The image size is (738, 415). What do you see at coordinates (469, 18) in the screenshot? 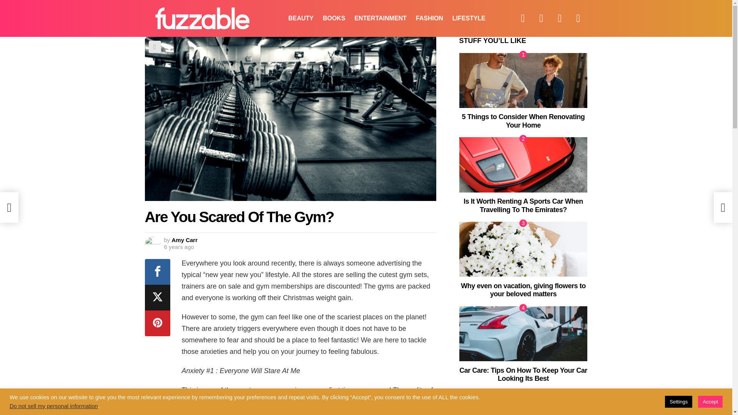
I see `LIFESTYLE` at bounding box center [469, 18].